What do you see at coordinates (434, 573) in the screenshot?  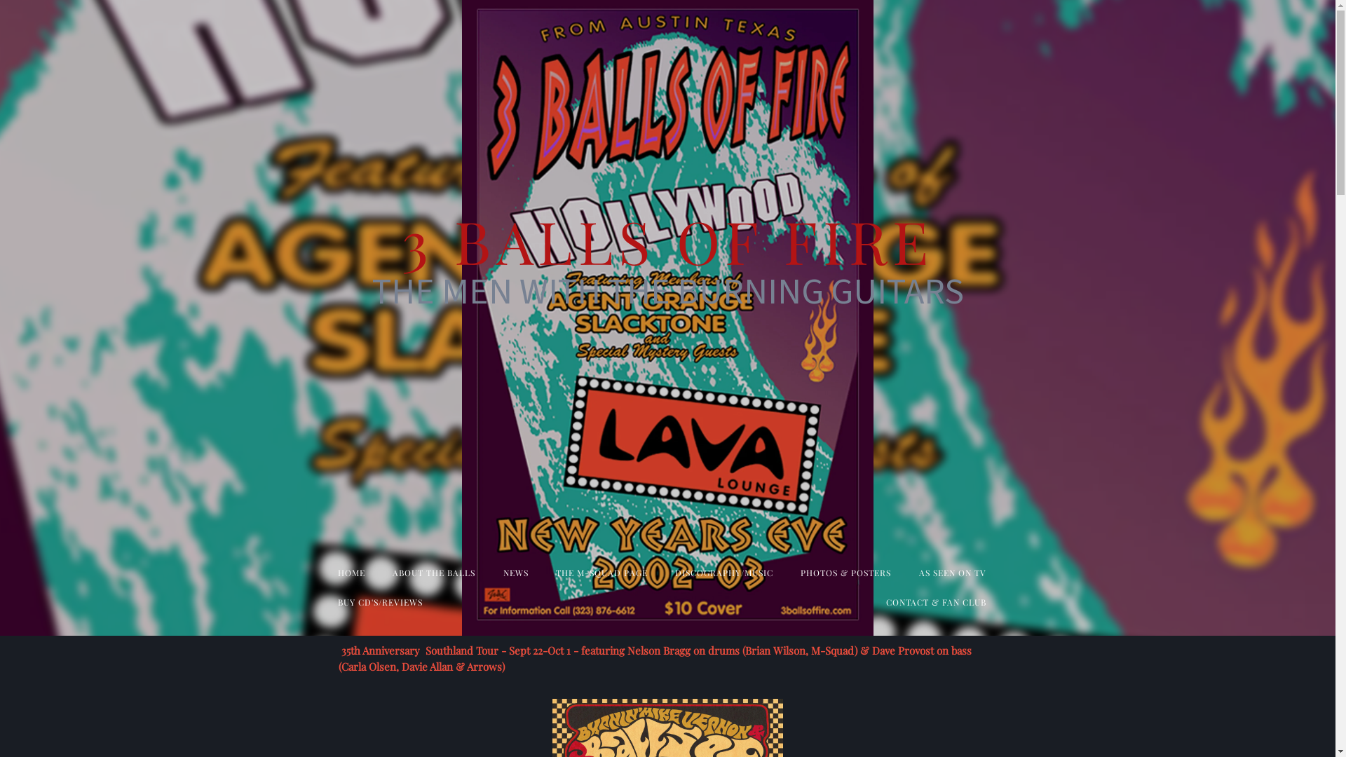 I see `ABOUT THE BALLS` at bounding box center [434, 573].